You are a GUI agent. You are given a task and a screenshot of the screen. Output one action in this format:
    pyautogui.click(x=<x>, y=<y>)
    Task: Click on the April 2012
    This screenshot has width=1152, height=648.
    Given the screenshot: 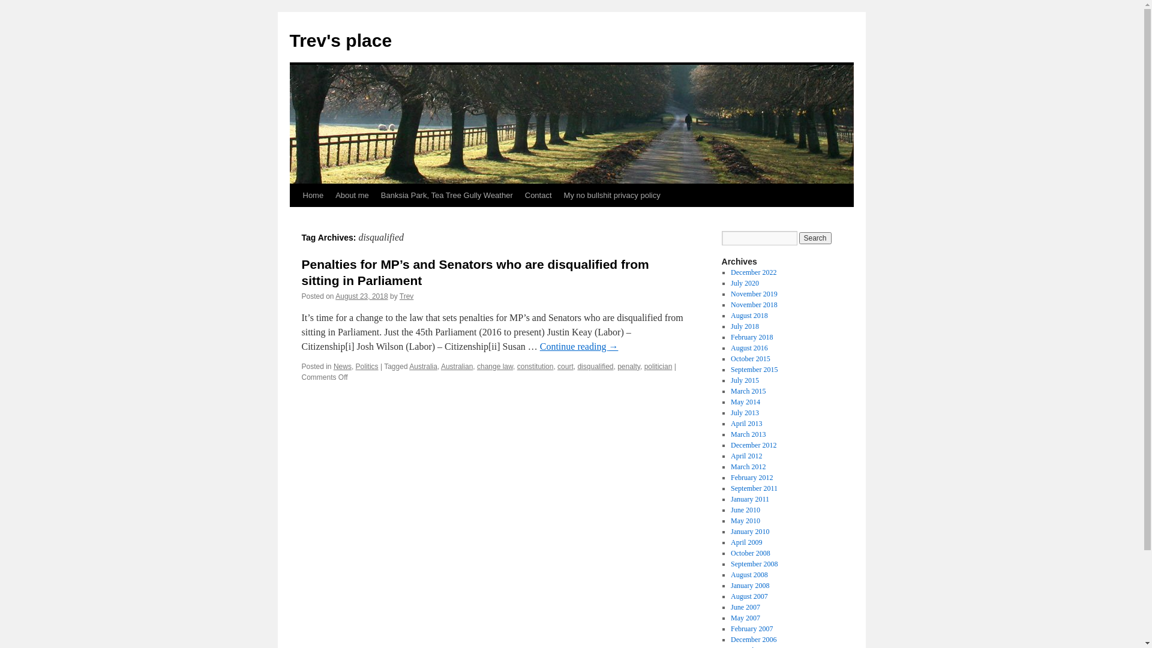 What is the action you would take?
    pyautogui.click(x=746, y=456)
    